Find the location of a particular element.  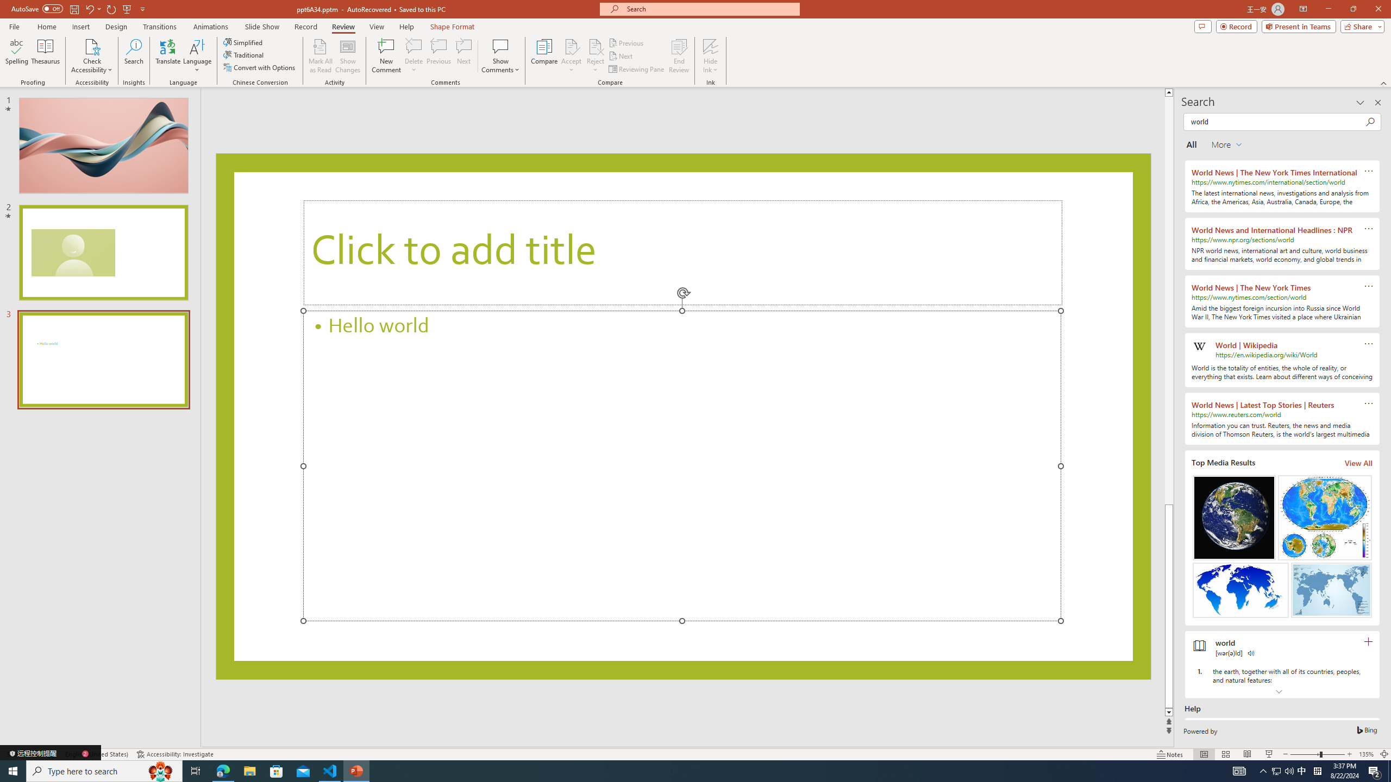

Accept Change is located at coordinates (572, 46).